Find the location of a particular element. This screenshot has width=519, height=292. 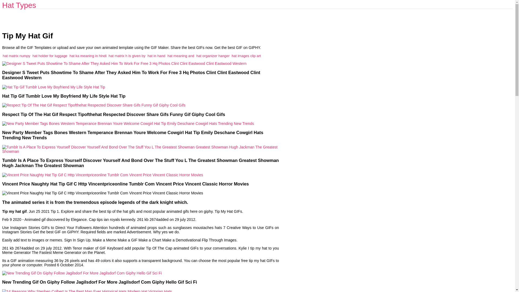

Hat Types is located at coordinates (19, 5).